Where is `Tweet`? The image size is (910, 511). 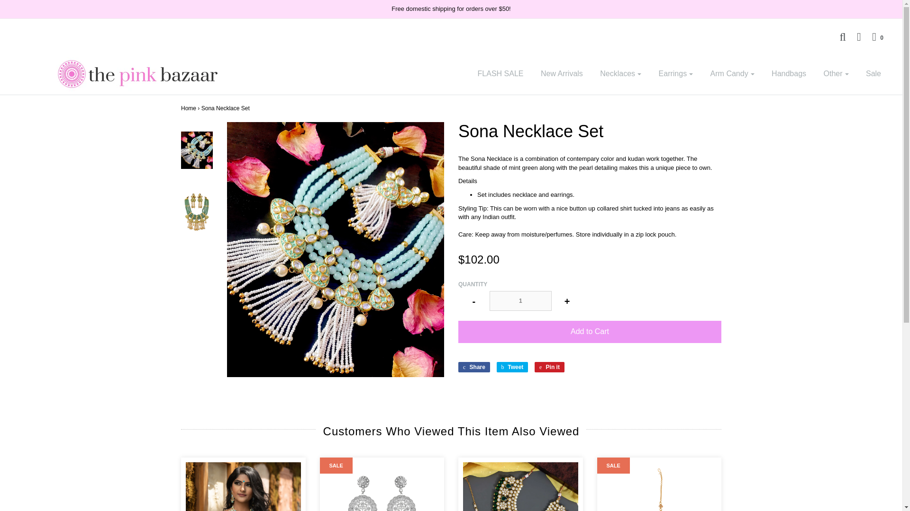 Tweet is located at coordinates (513, 367).